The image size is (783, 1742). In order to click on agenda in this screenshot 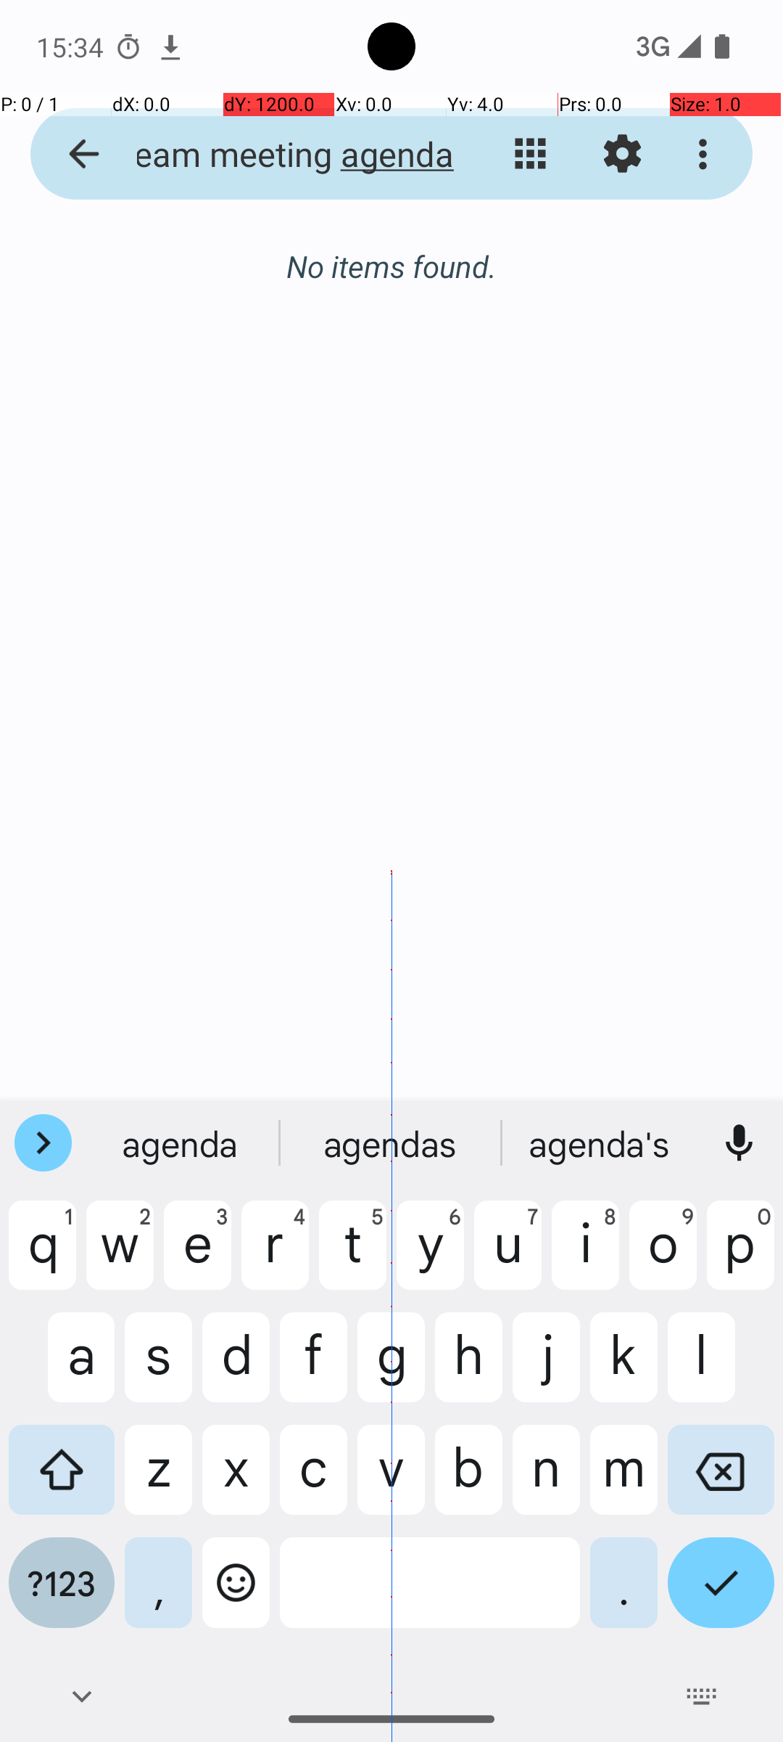, I will do `click(182, 1143)`.